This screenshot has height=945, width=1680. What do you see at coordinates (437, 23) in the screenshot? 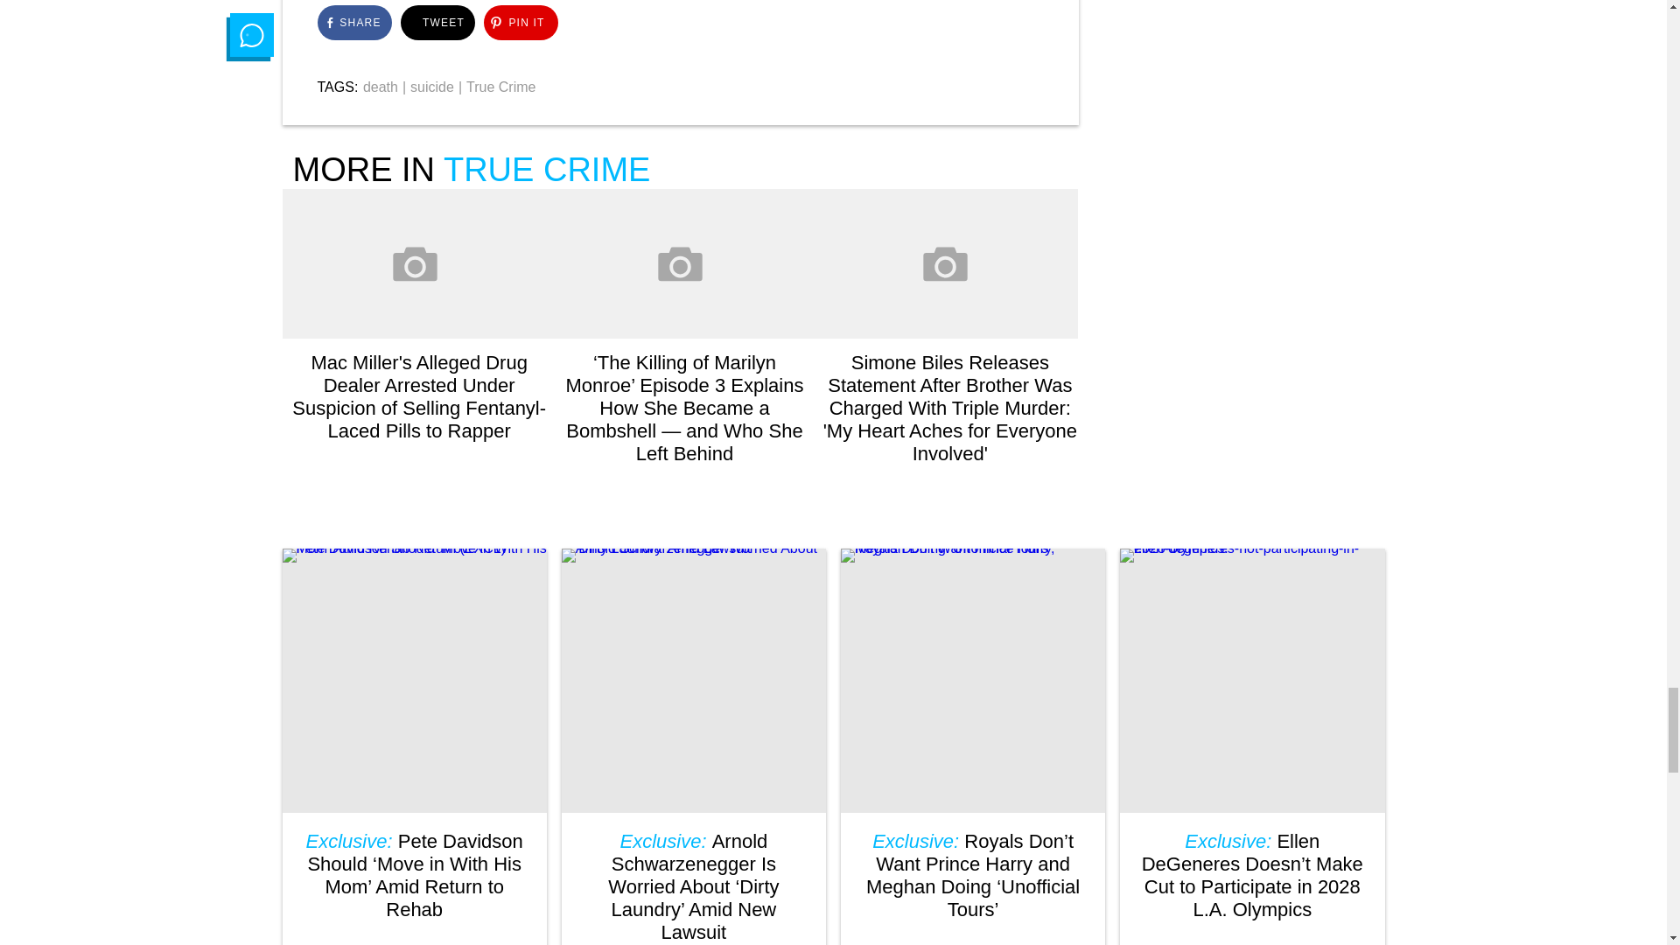
I see `Click to share on Twitter` at bounding box center [437, 23].